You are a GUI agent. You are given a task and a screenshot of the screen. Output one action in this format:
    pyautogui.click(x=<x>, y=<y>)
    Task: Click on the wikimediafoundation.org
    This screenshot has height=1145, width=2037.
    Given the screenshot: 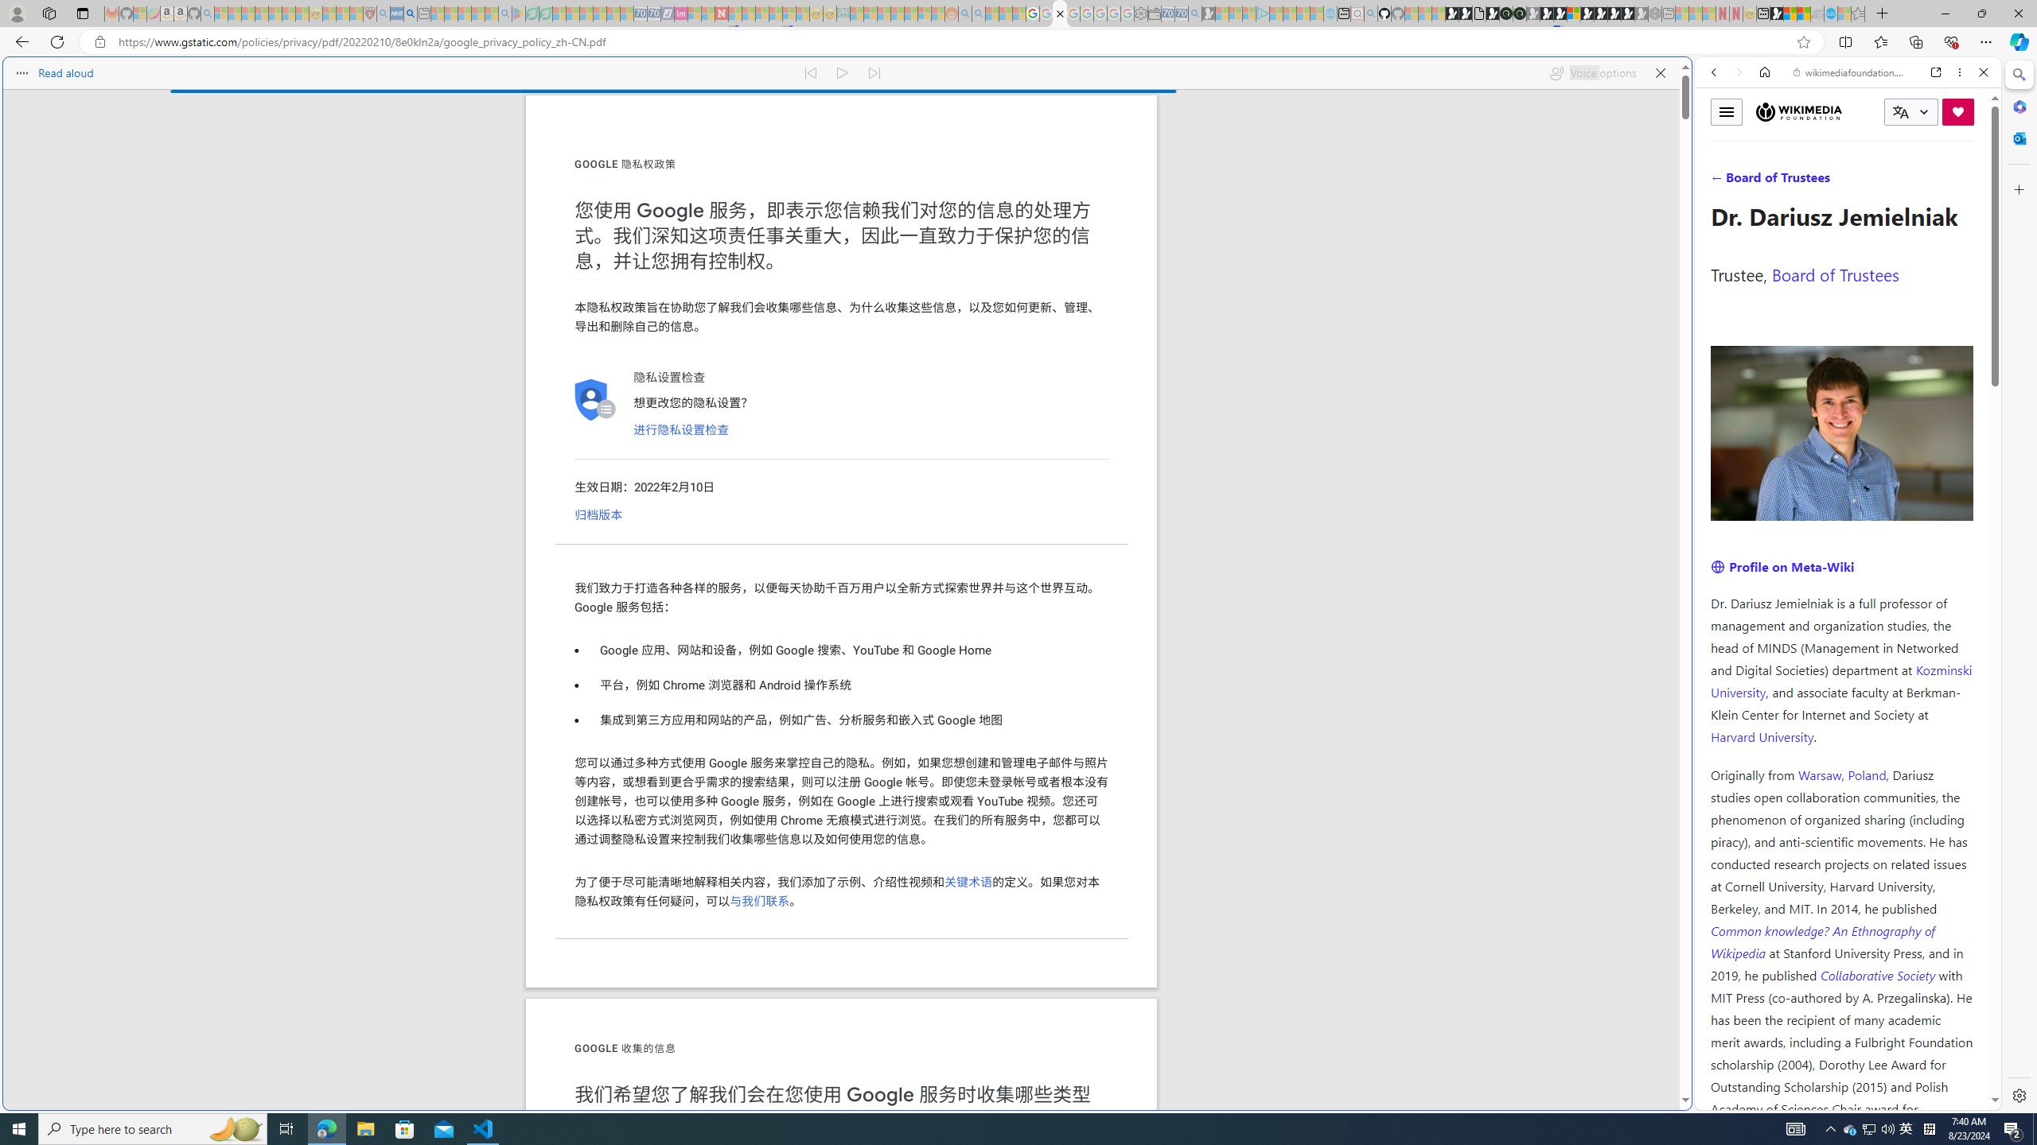 What is the action you would take?
    pyautogui.click(x=1851, y=72)
    